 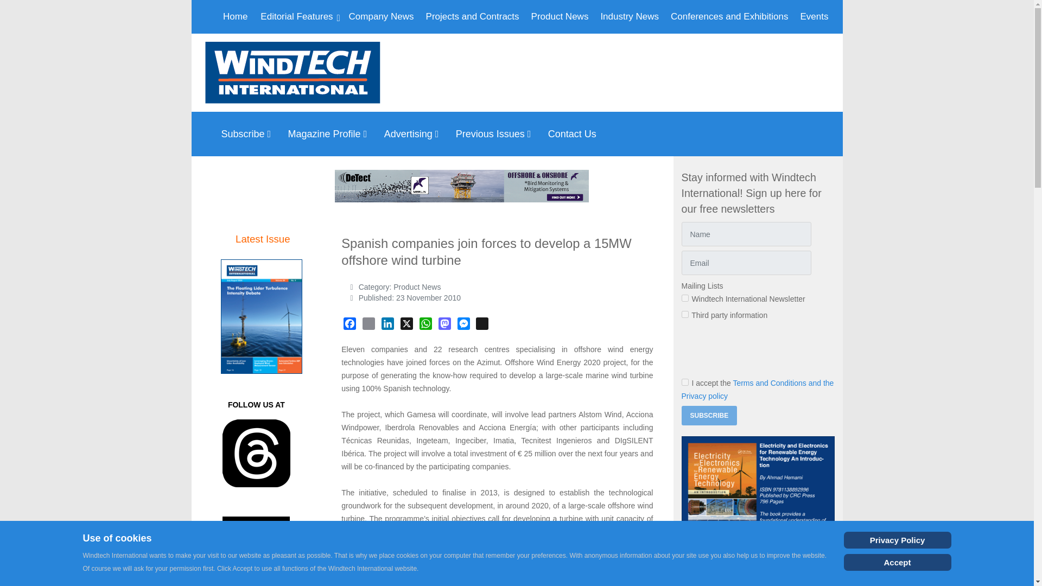 What do you see at coordinates (415, 133) in the screenshot?
I see `Advertising` at bounding box center [415, 133].